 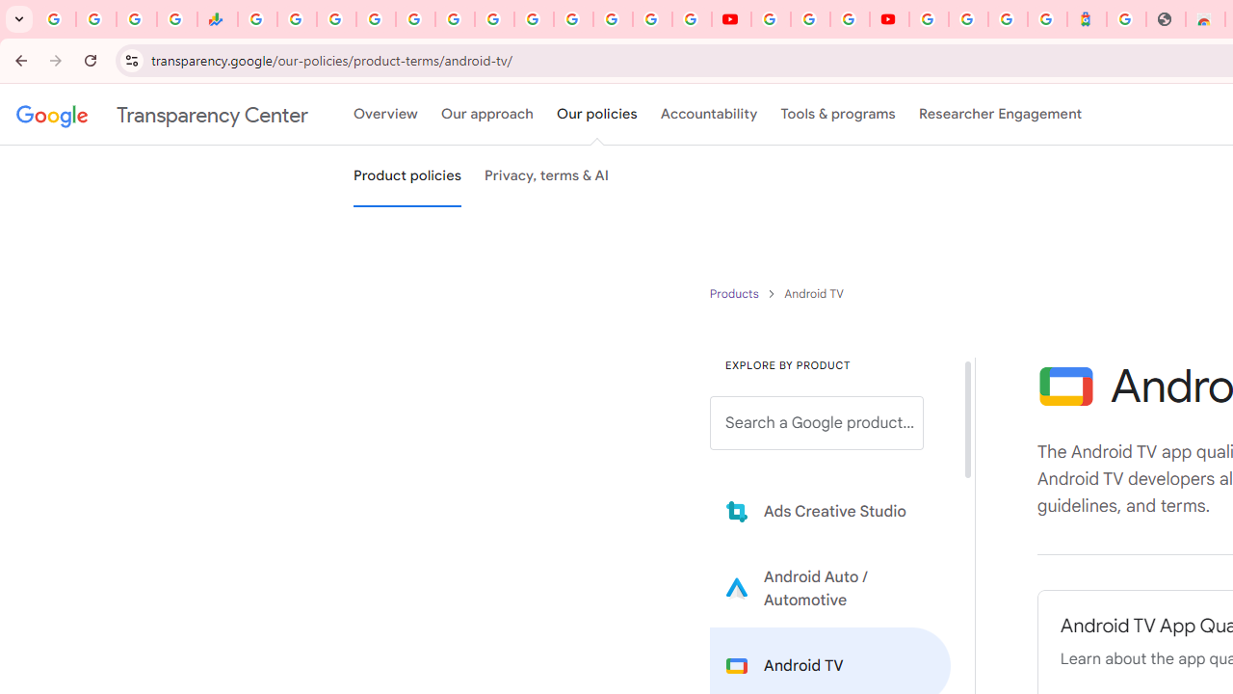 I want to click on Product policies, so click(x=736, y=293).